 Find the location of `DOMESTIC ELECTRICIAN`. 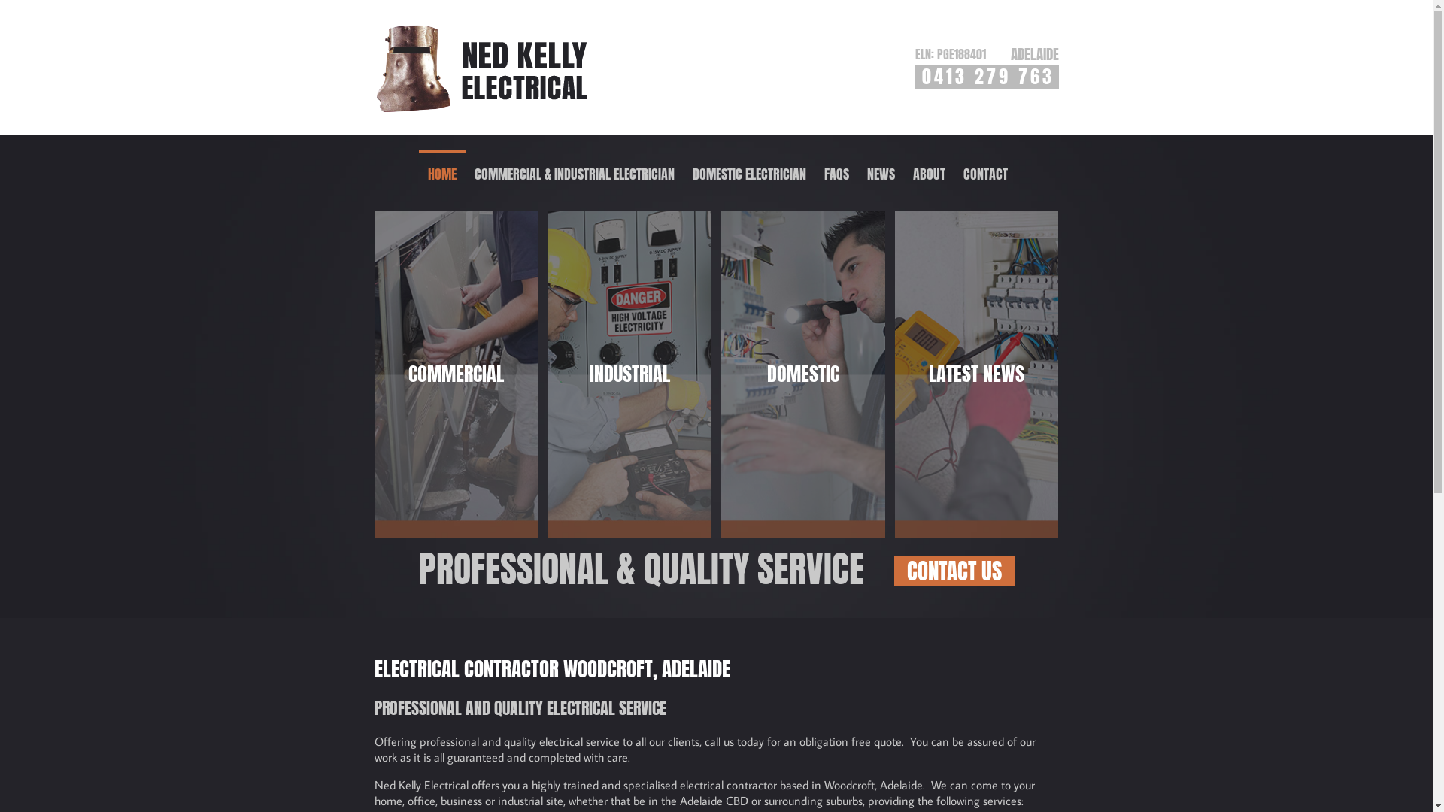

DOMESTIC ELECTRICIAN is located at coordinates (749, 173).